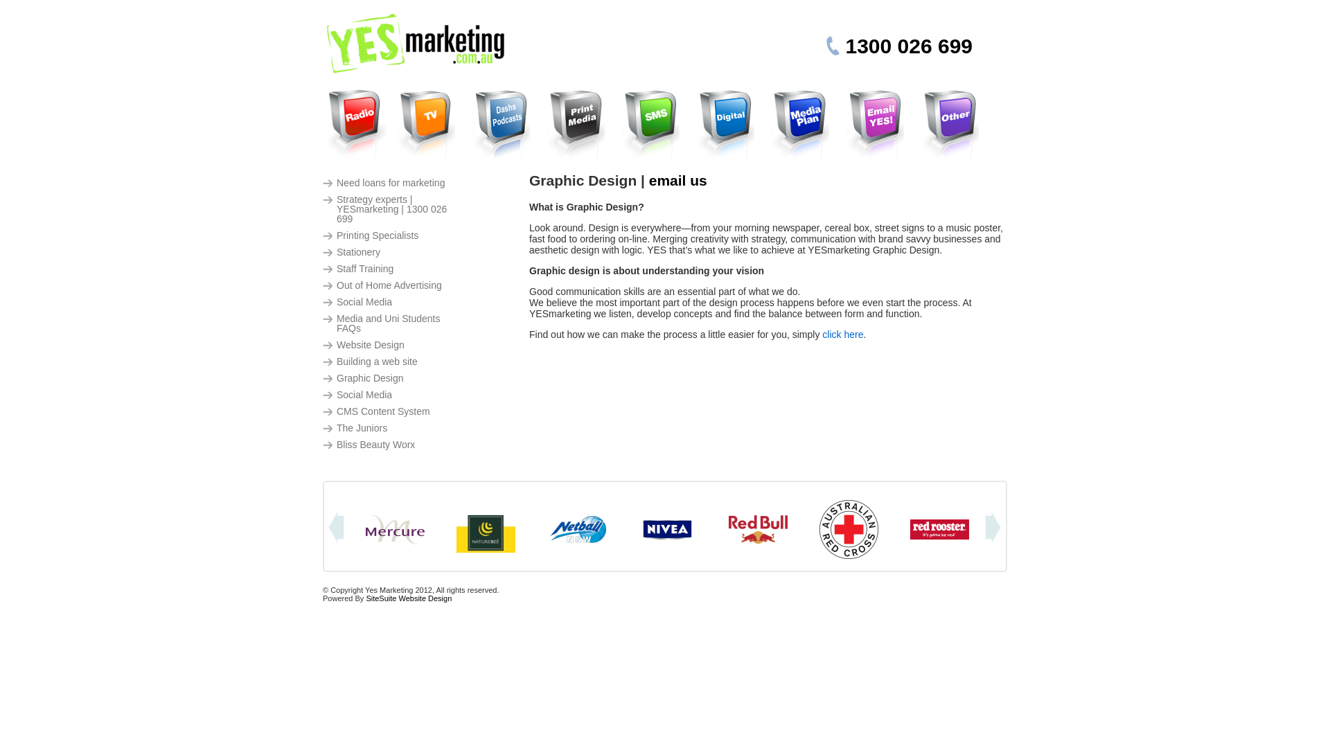 This screenshot has height=748, width=1330. What do you see at coordinates (392, 268) in the screenshot?
I see `Staff Training` at bounding box center [392, 268].